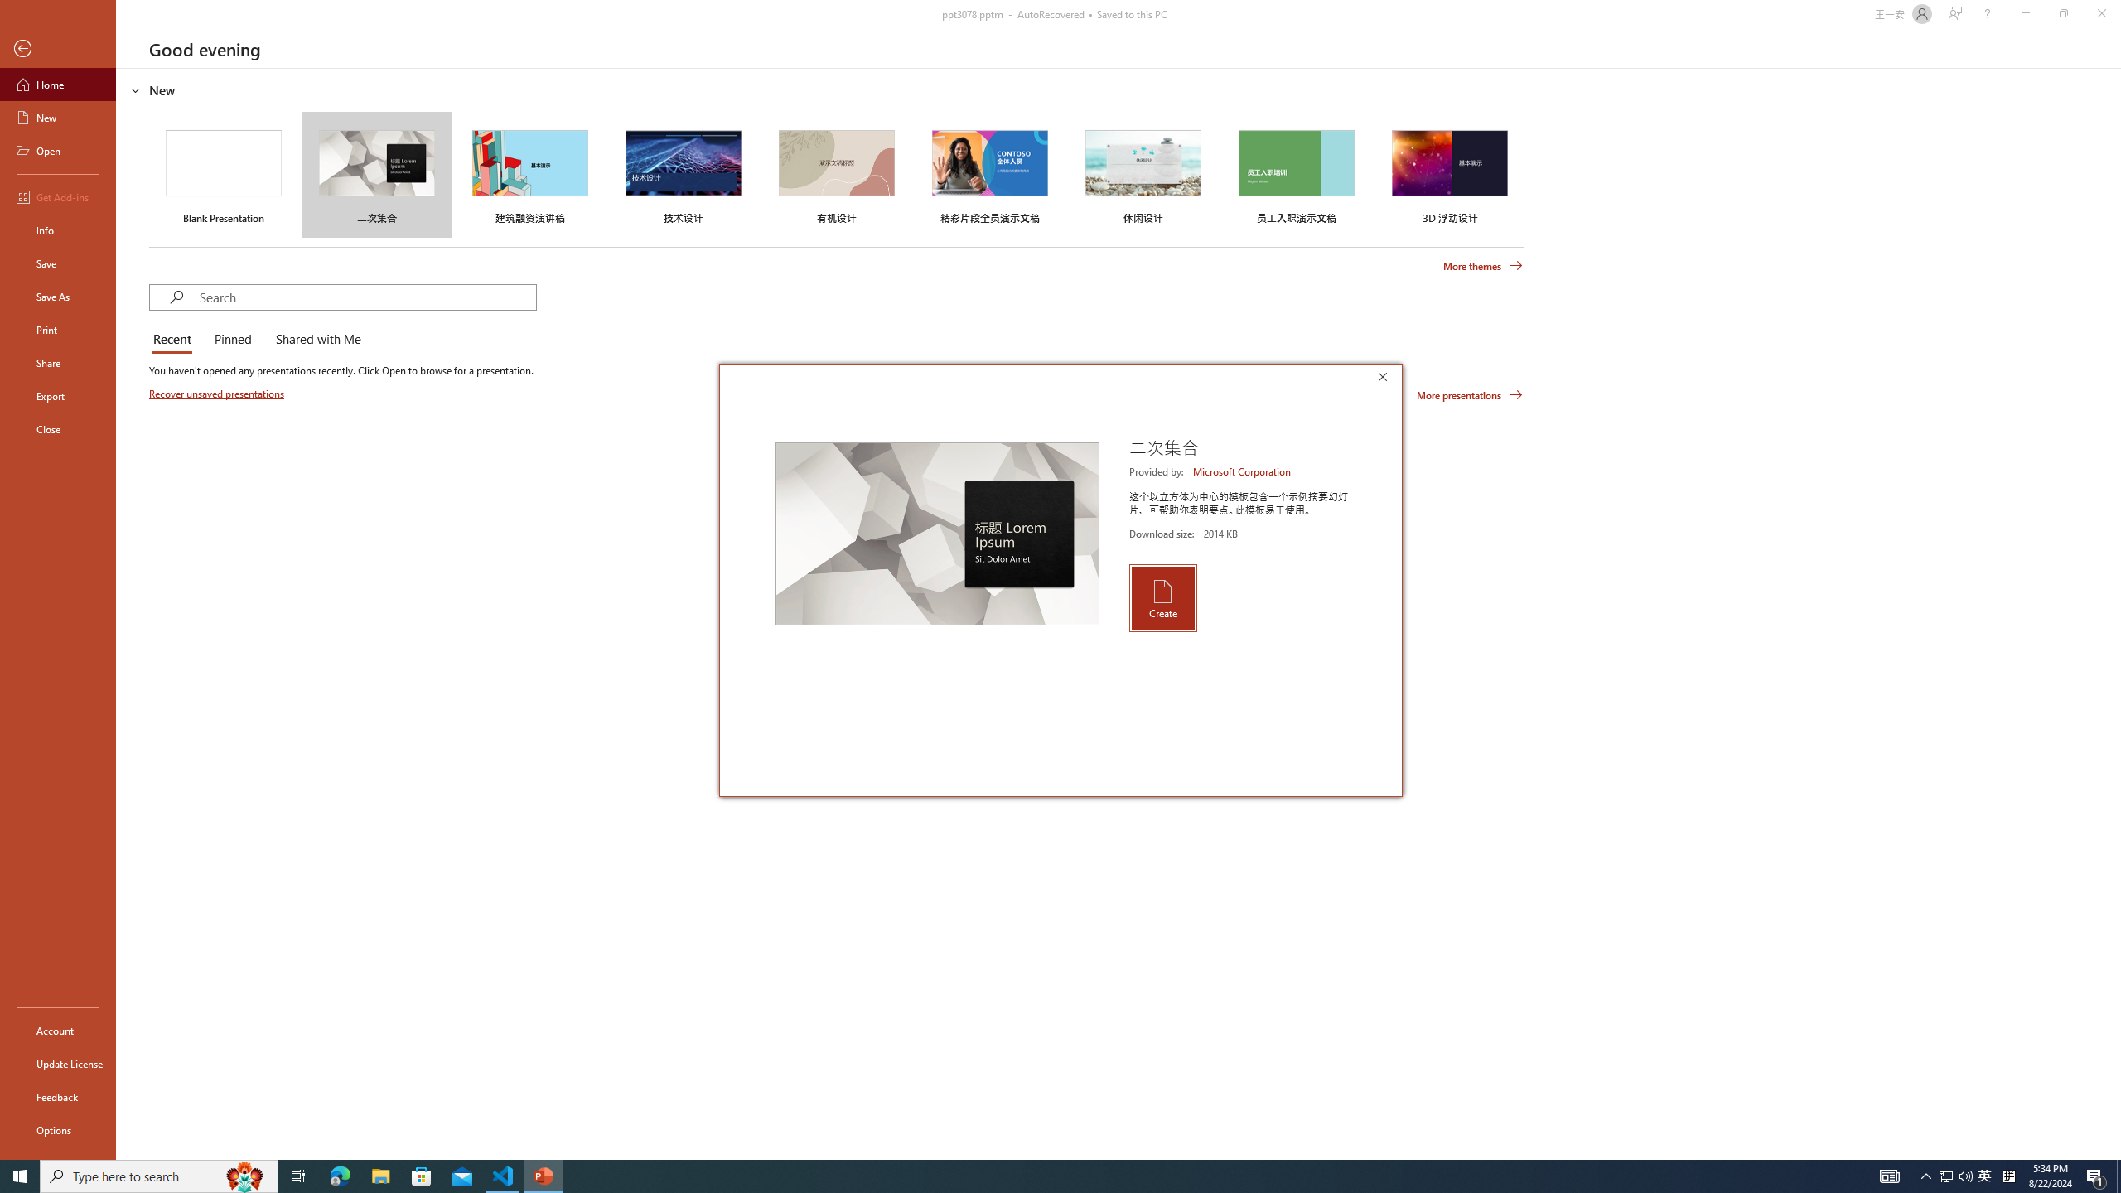 Image resolution: width=2121 pixels, height=1193 pixels. I want to click on Microsoft Edge, so click(340, 1176).